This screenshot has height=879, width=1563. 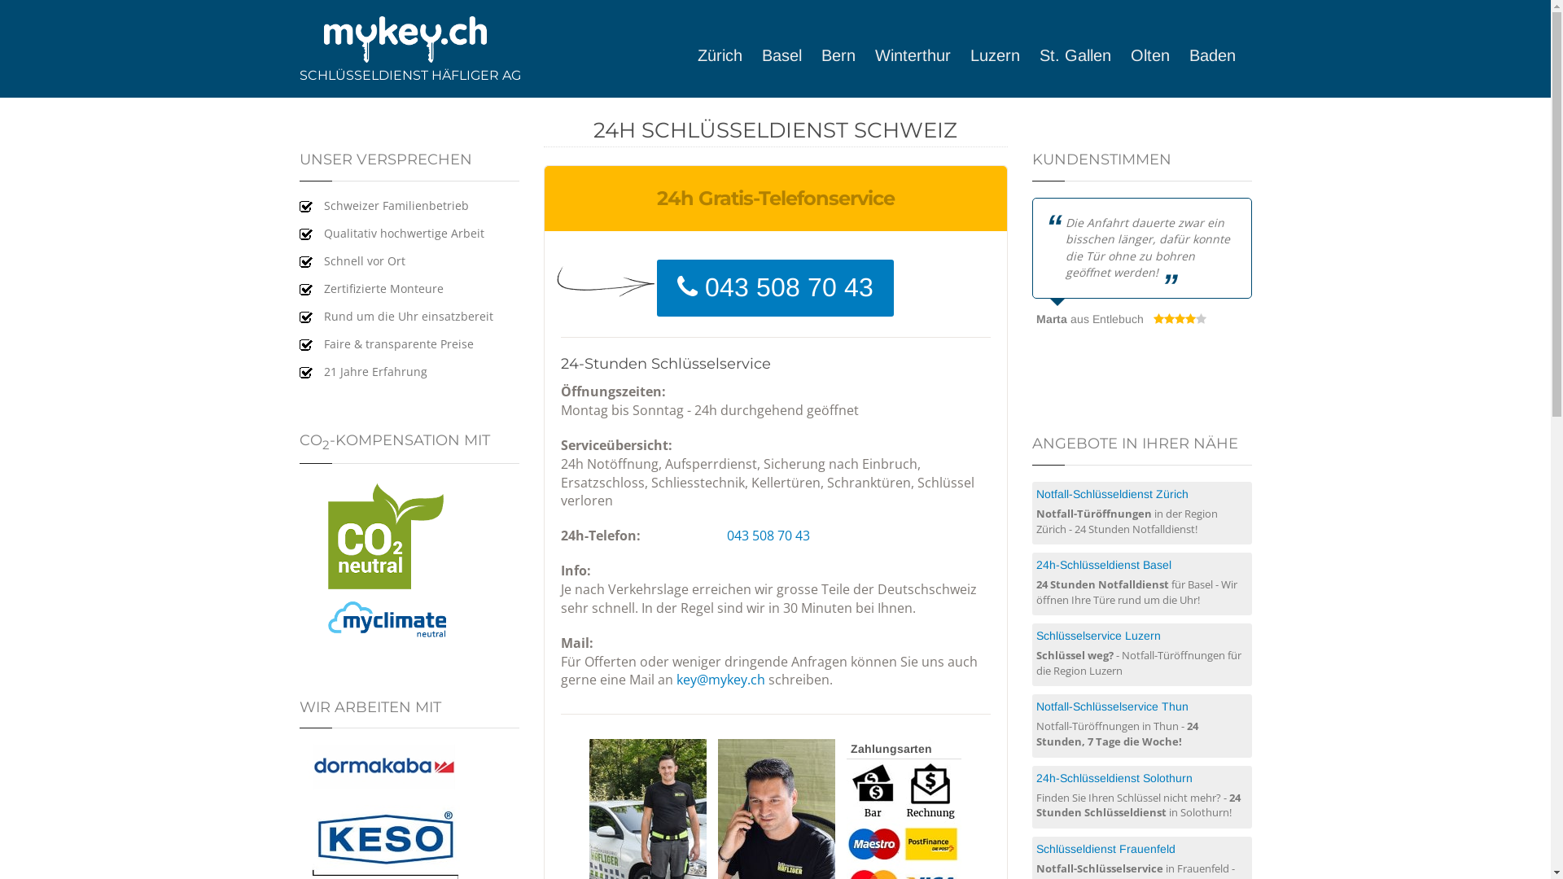 What do you see at coordinates (1158, 55) in the screenshot?
I see `Olten` at bounding box center [1158, 55].